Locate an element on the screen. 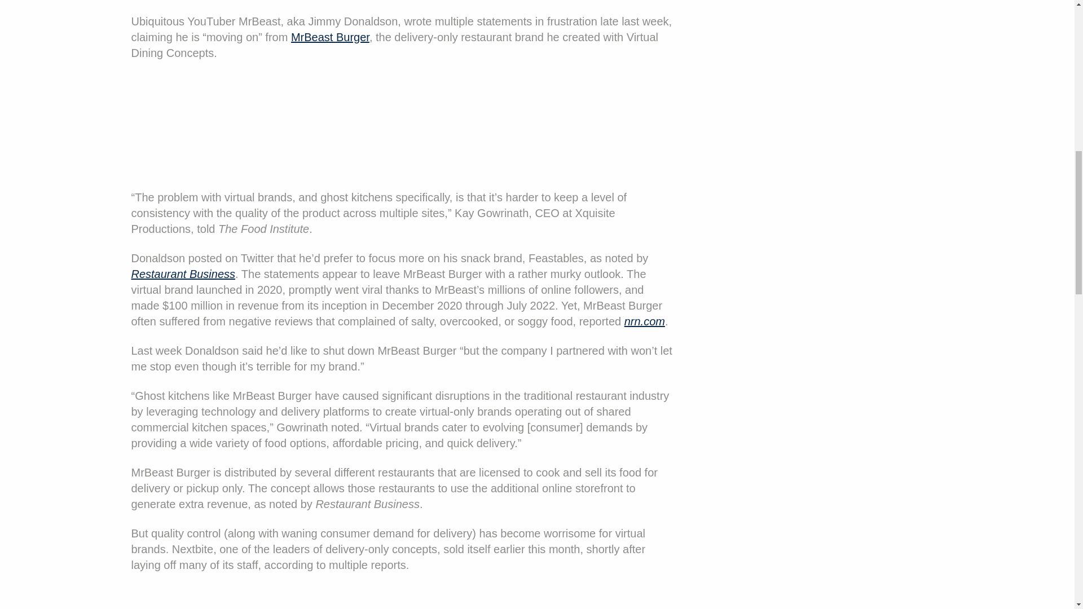 The width and height of the screenshot is (1083, 609). MEMBER PROFILE is located at coordinates (53, 56).